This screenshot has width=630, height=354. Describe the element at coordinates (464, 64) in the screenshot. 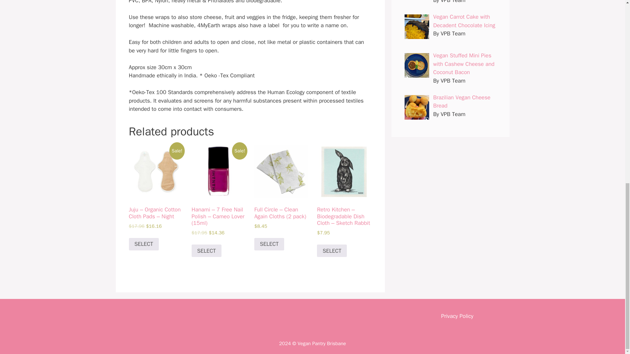

I see `Vegan Stuffed Mini Pies with Cashew Cheese and Coconut Bacon` at that location.